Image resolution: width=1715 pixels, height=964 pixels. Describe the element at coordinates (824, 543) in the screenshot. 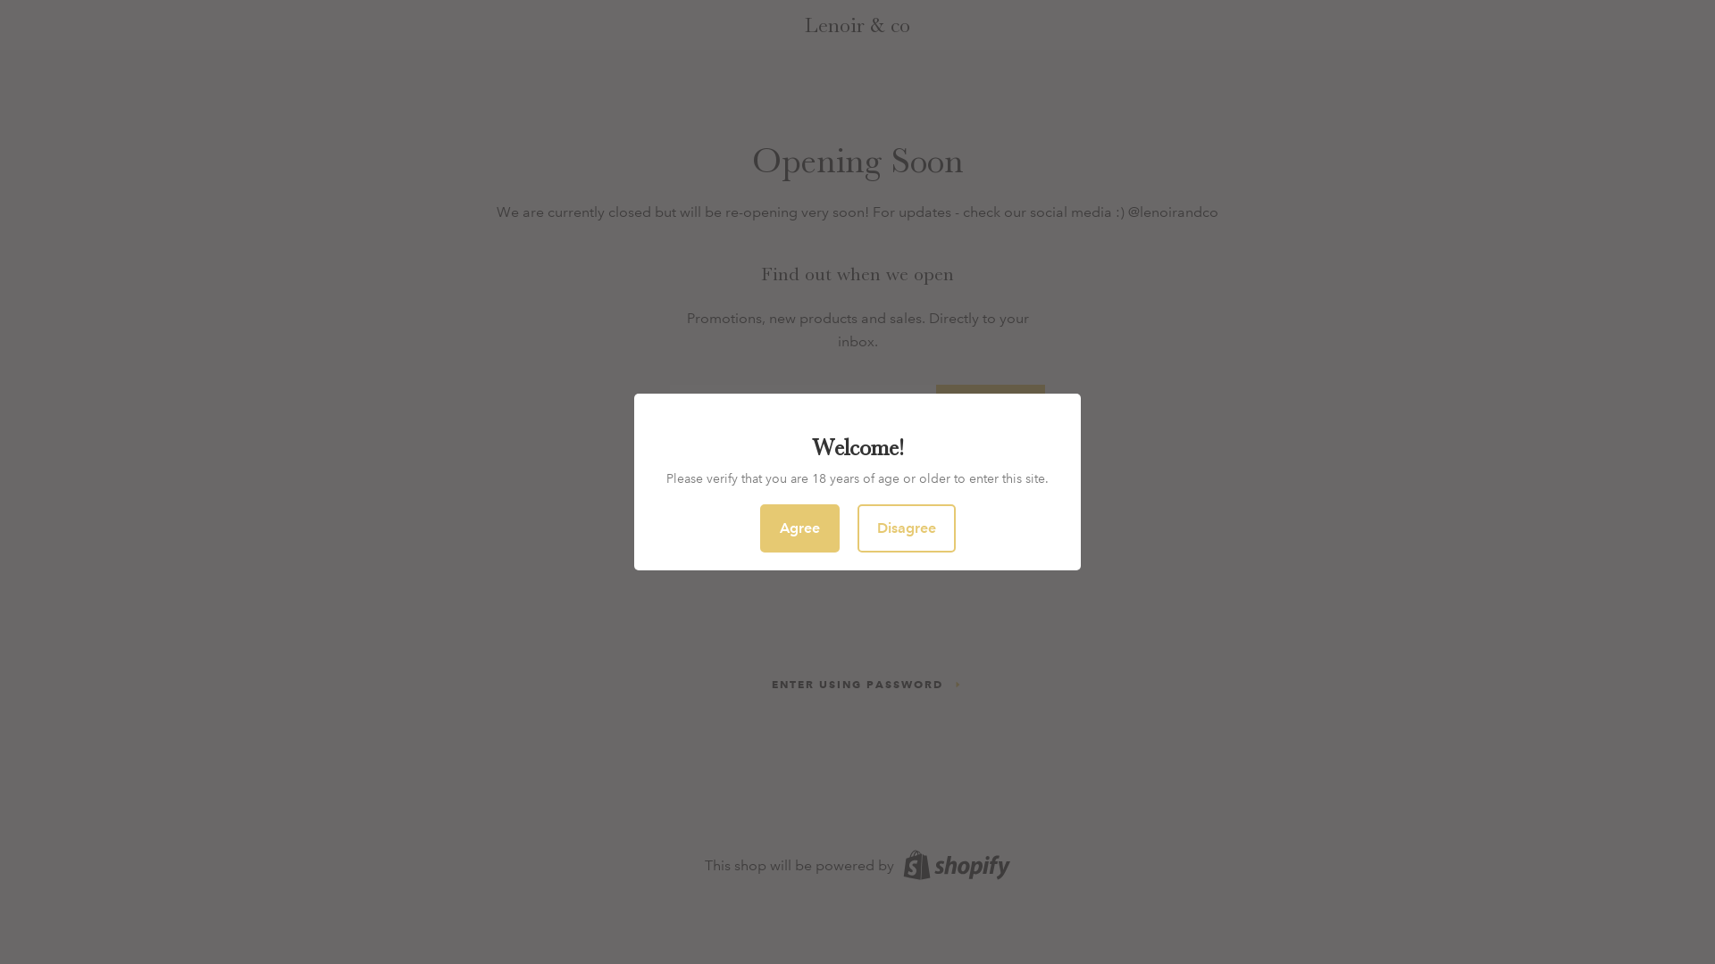

I see `Facebook` at that location.